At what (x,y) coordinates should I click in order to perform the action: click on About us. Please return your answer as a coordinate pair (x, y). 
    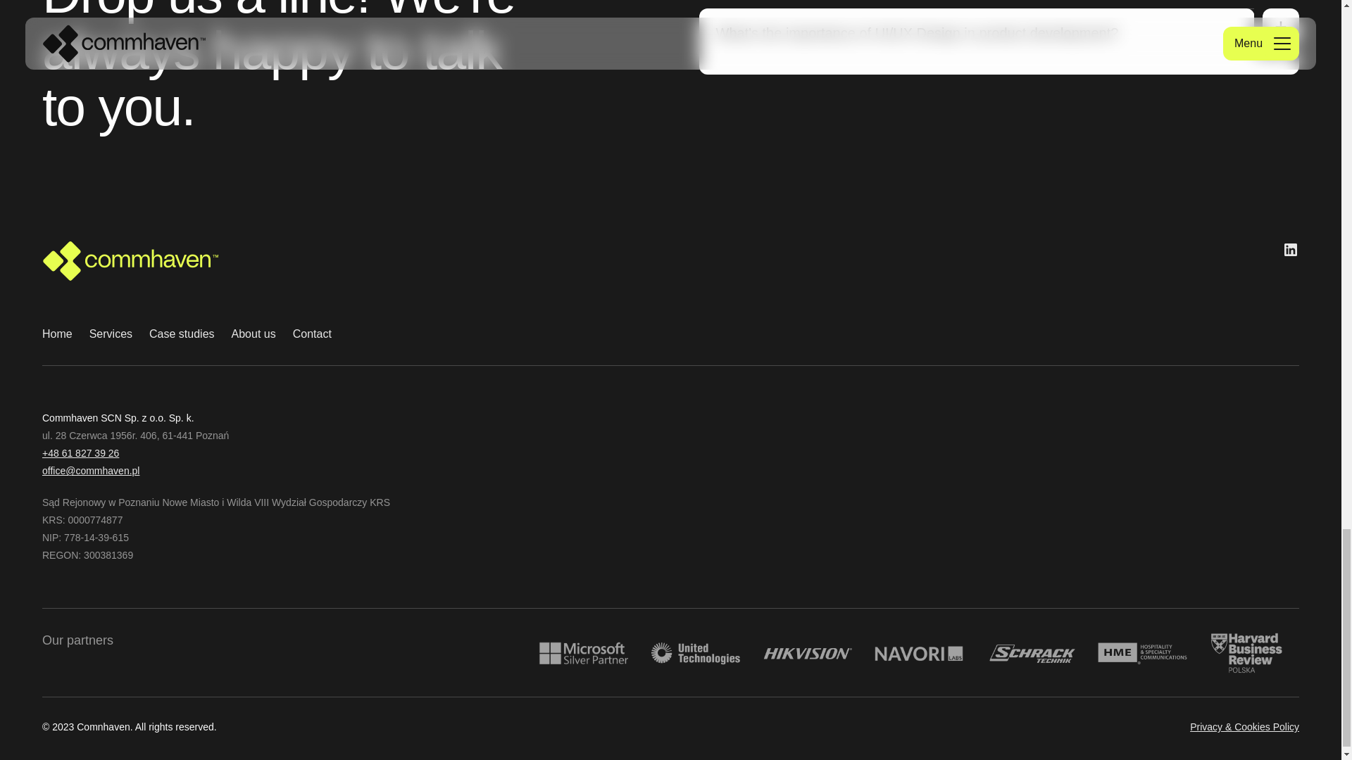
    Looking at the image, I should click on (254, 334).